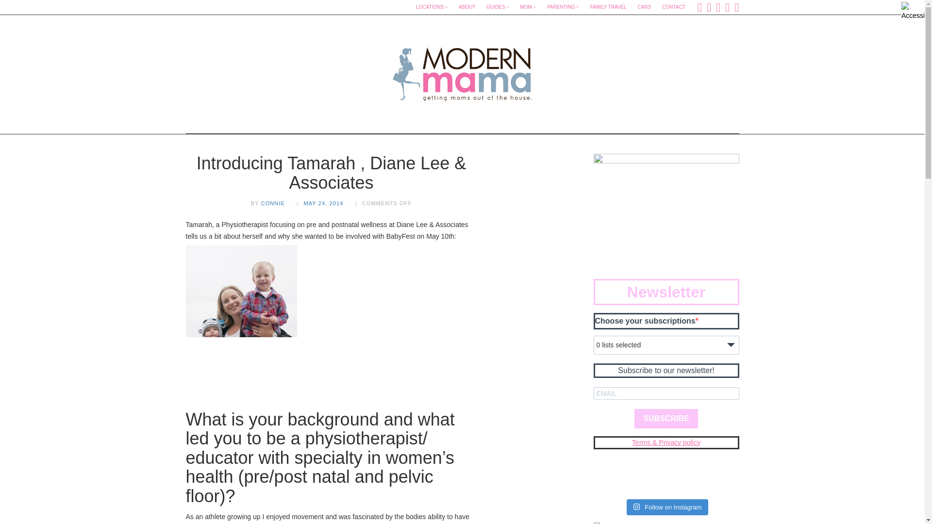 Image resolution: width=932 pixels, height=524 pixels. I want to click on CONNIE, so click(273, 203).